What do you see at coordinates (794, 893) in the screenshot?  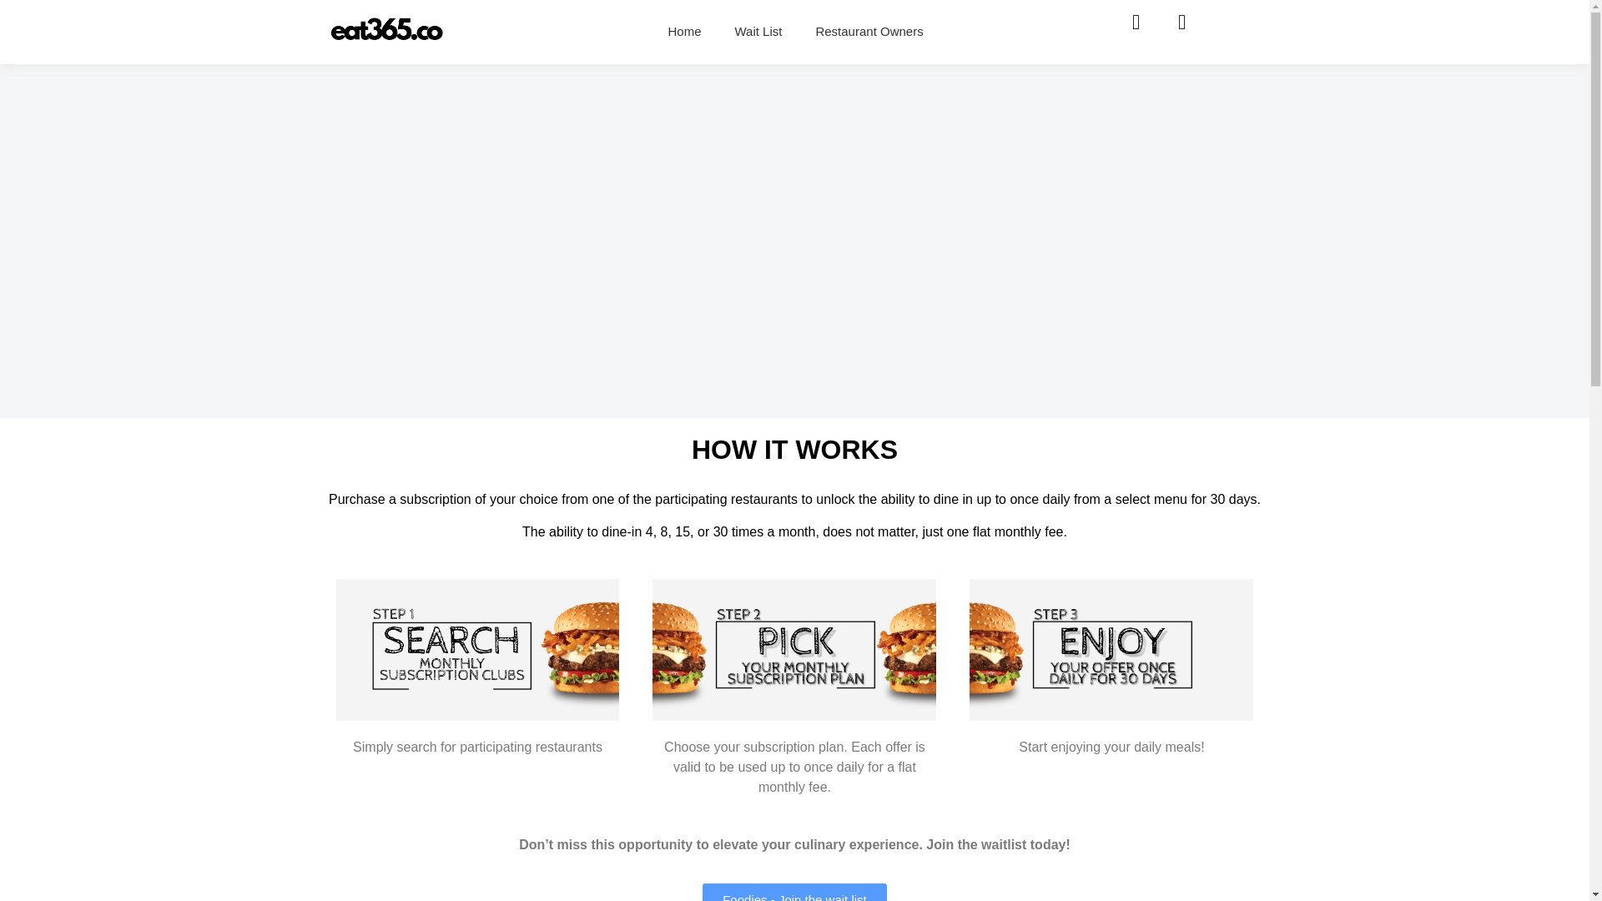 I see `Foodies - Join the wait list` at bounding box center [794, 893].